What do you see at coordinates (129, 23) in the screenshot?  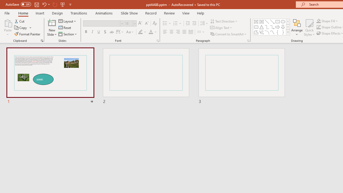 I see `Font Size` at bounding box center [129, 23].